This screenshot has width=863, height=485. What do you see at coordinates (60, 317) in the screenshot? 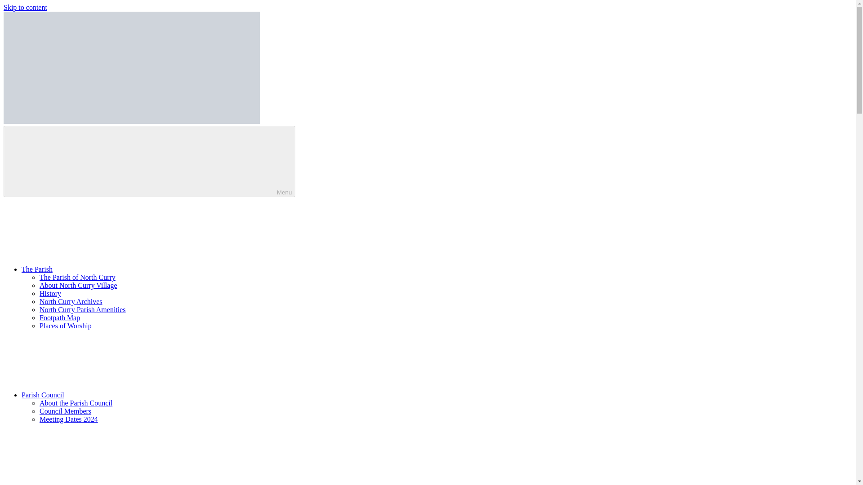
I see `Footpath Map` at bounding box center [60, 317].